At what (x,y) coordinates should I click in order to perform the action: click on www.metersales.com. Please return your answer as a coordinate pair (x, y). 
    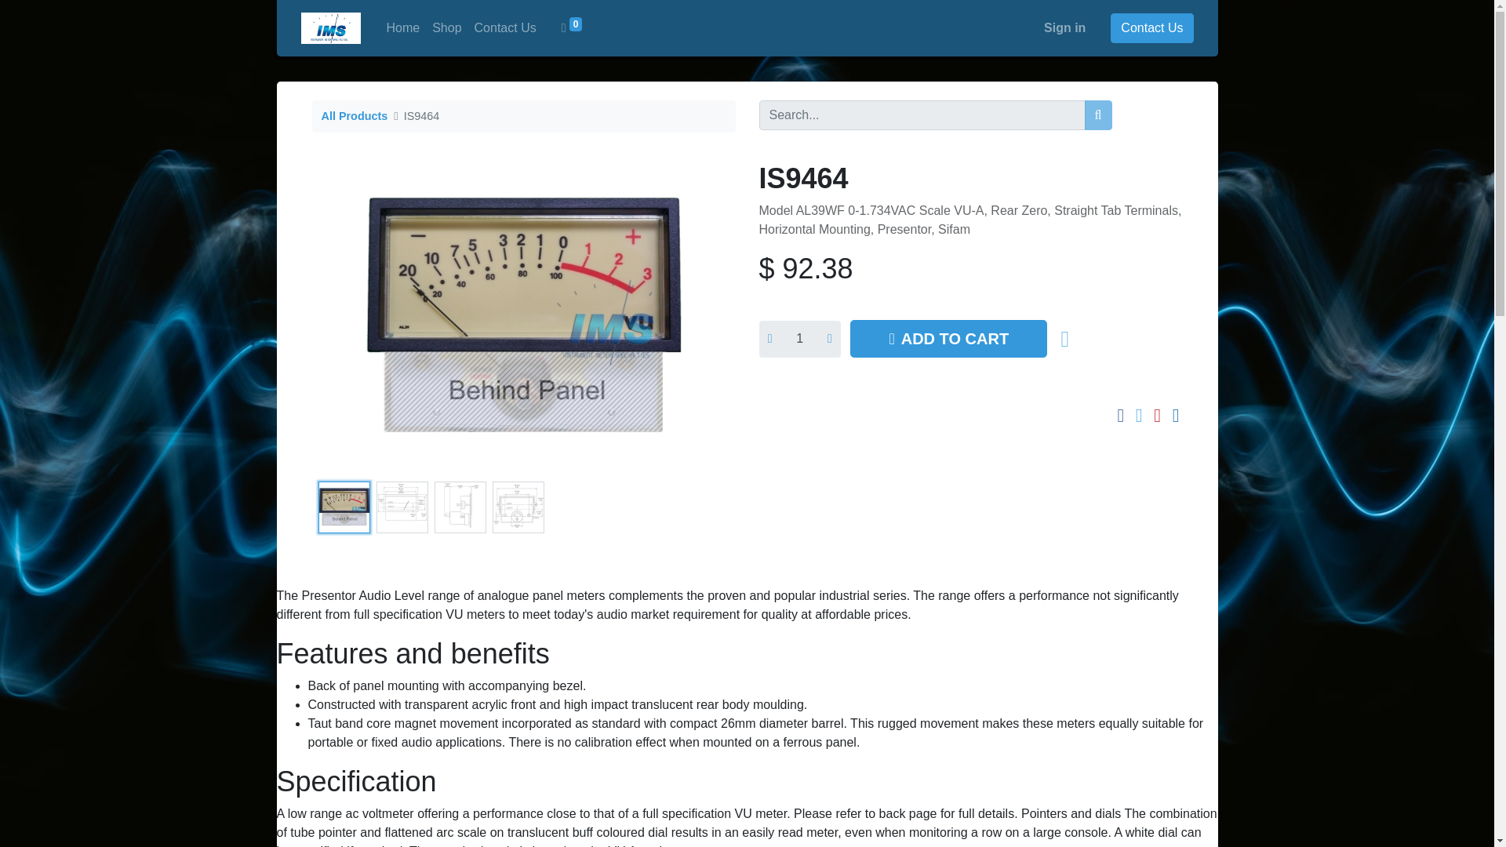
    Looking at the image, I should click on (331, 28).